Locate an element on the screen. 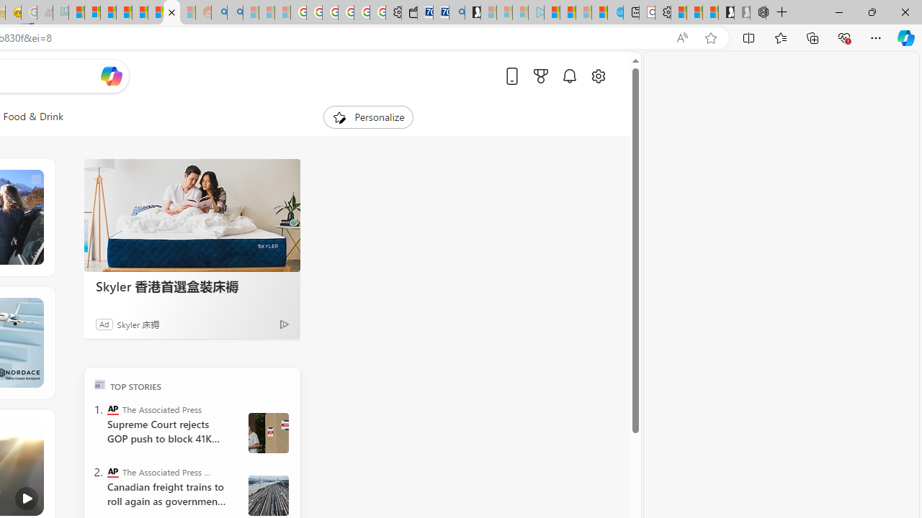   Canada Railroads Unions is located at coordinates (268, 495).